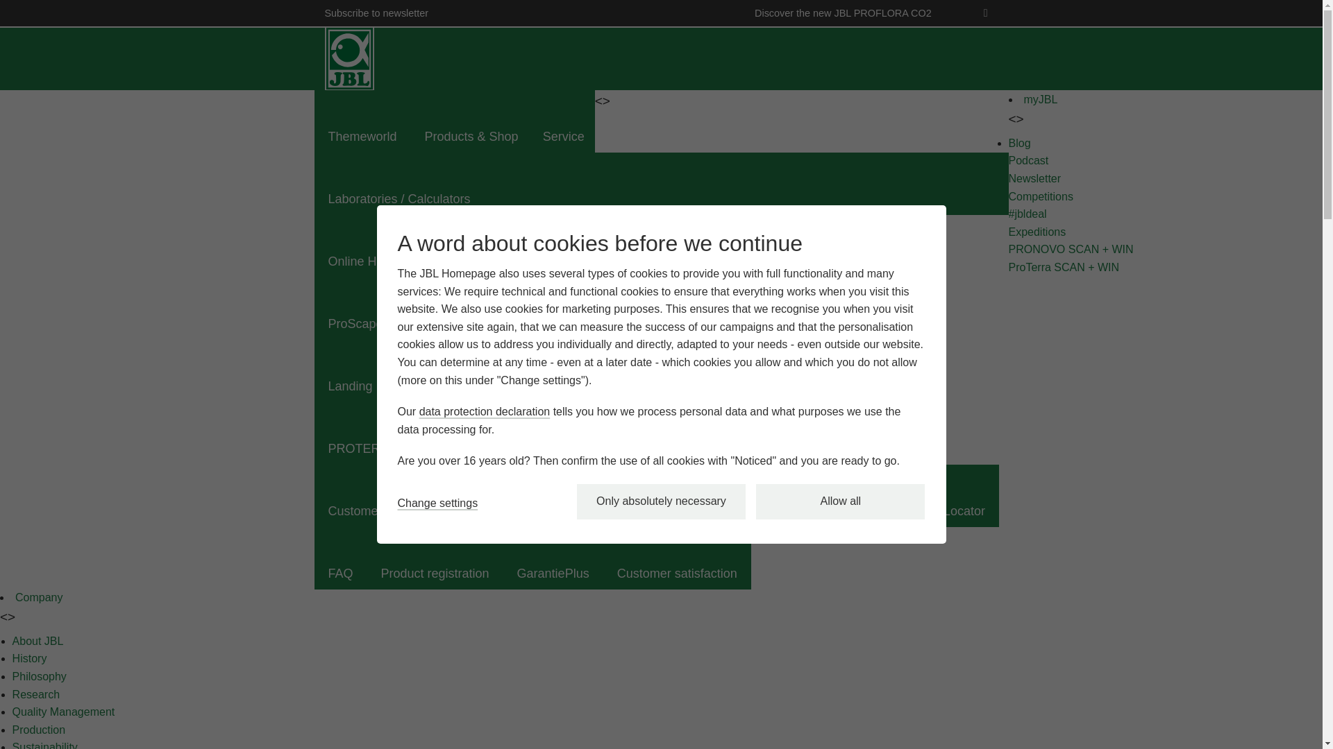  What do you see at coordinates (387, 12) in the screenshot?
I see `Subscribe to newsletter` at bounding box center [387, 12].